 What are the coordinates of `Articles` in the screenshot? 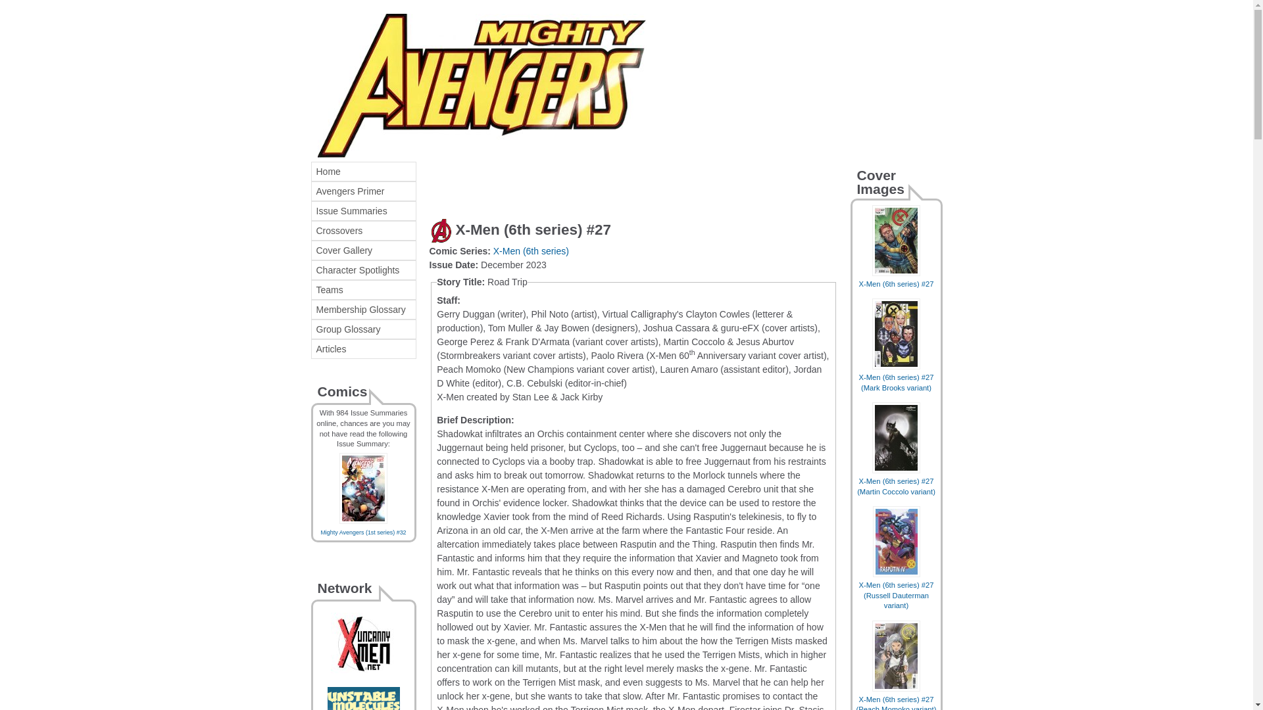 It's located at (363, 349).